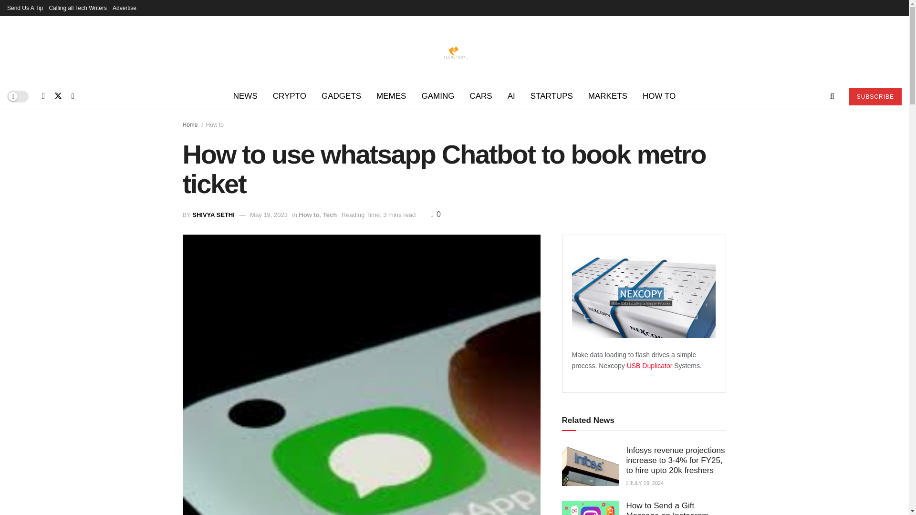 Image resolution: width=916 pixels, height=515 pixels. What do you see at coordinates (480, 96) in the screenshot?
I see `CARS` at bounding box center [480, 96].